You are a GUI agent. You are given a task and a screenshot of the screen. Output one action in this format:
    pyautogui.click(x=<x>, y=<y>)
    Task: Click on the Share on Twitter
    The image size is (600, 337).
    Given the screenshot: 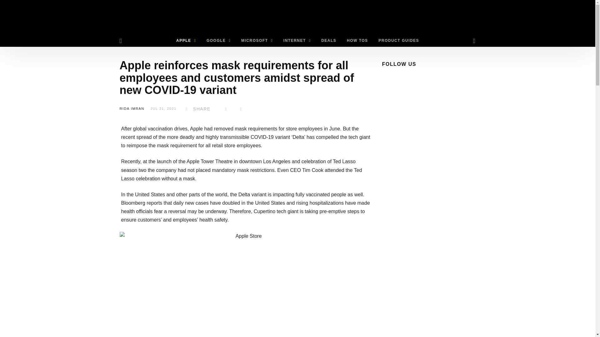 What is the action you would take?
    pyautogui.click(x=226, y=109)
    